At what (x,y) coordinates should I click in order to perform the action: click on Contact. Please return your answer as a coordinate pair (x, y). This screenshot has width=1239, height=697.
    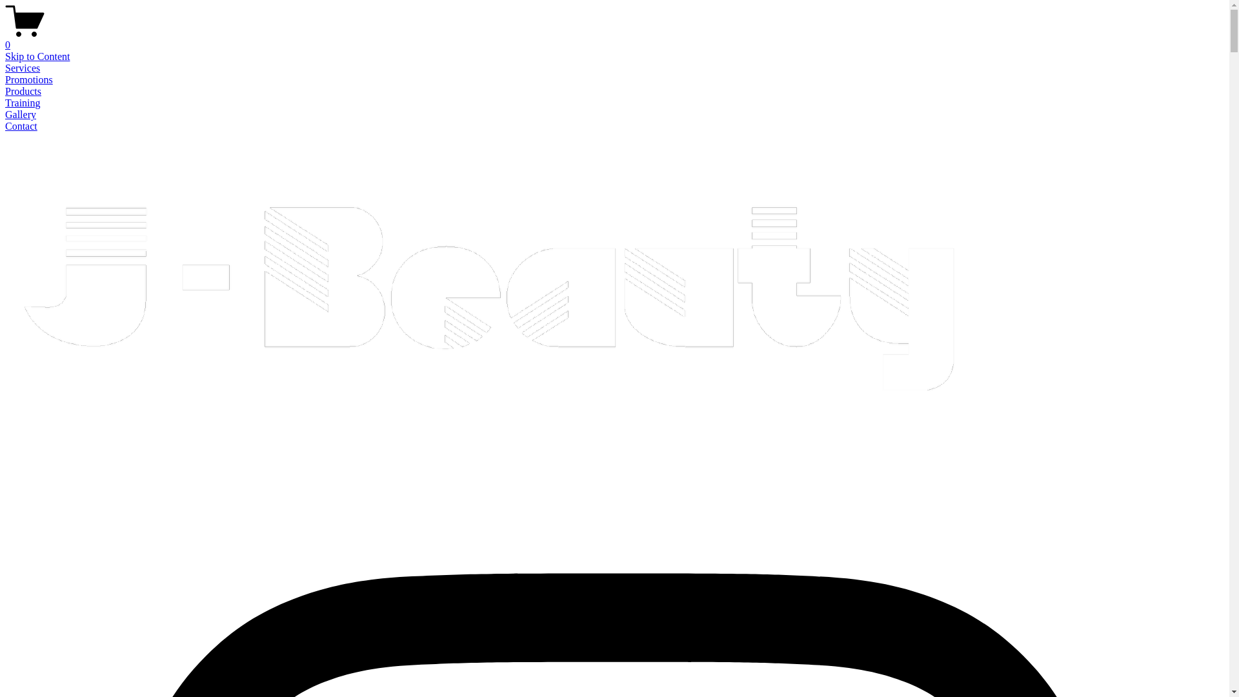
    Looking at the image, I should click on (21, 126).